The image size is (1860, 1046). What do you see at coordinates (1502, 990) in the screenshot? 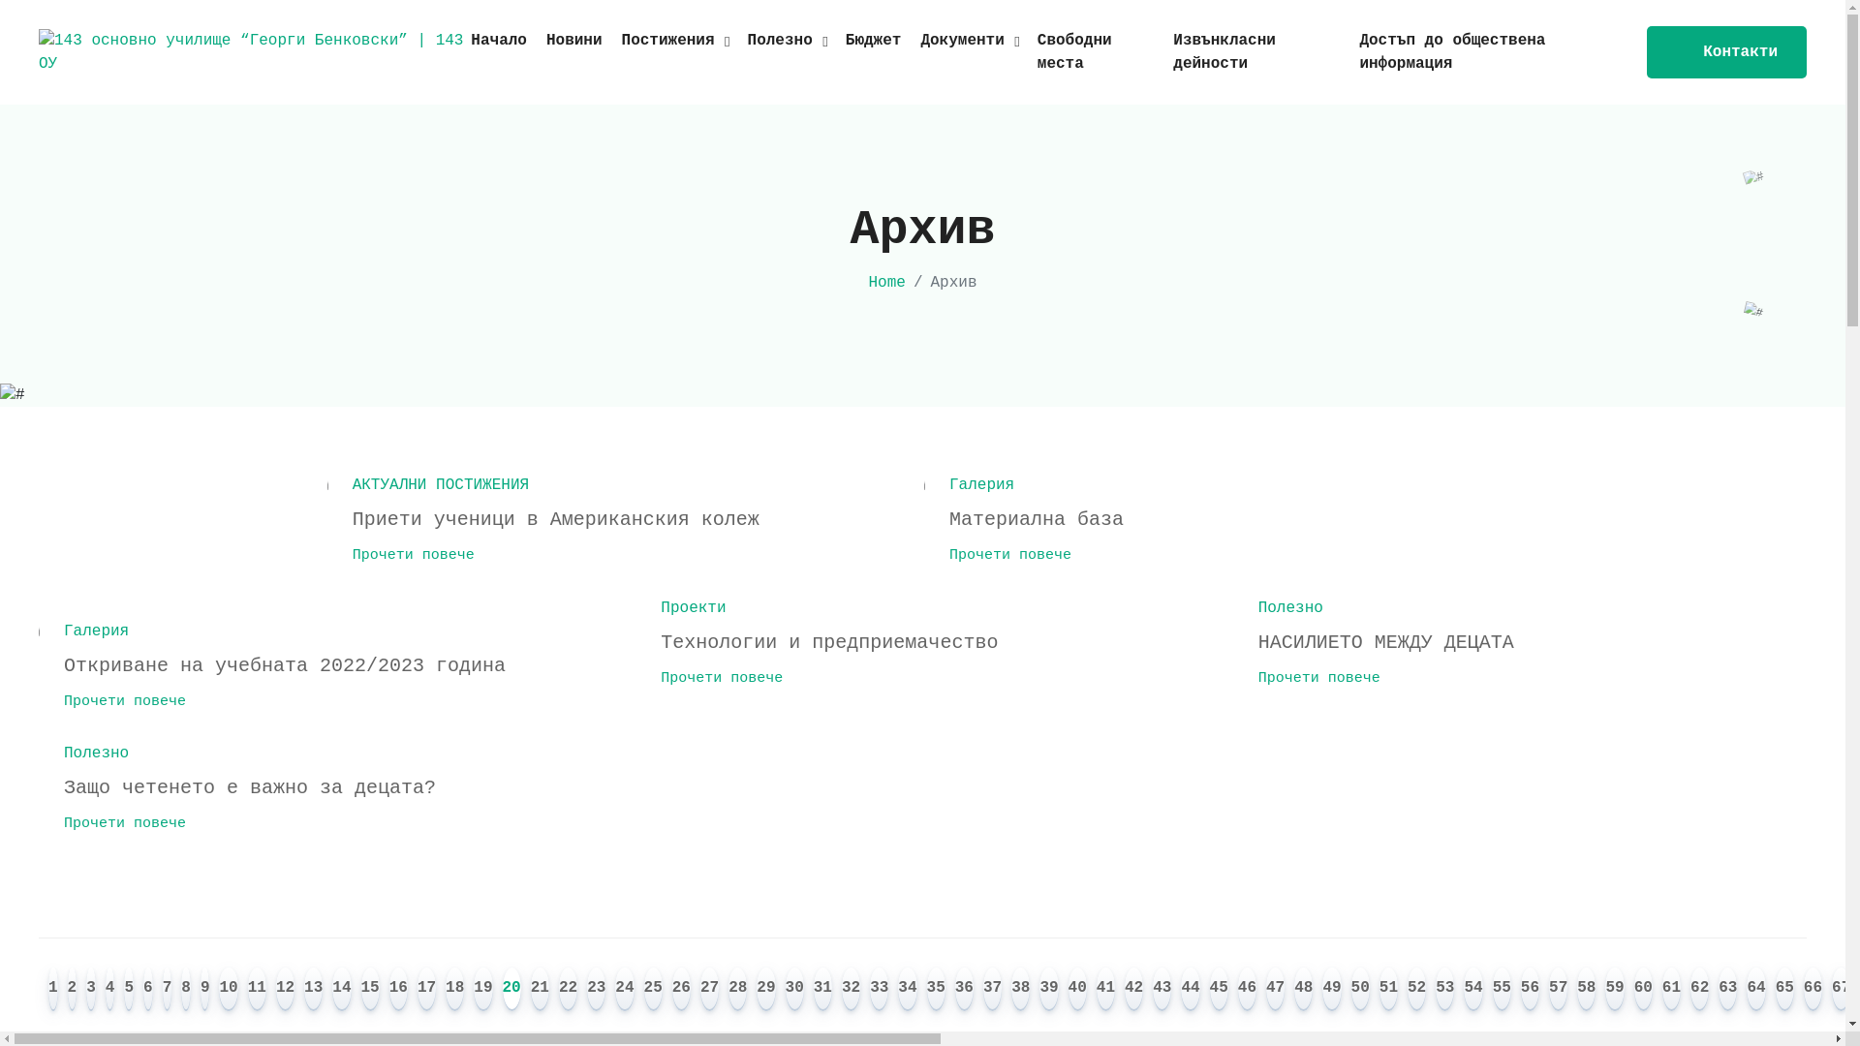
I see `55` at bounding box center [1502, 990].